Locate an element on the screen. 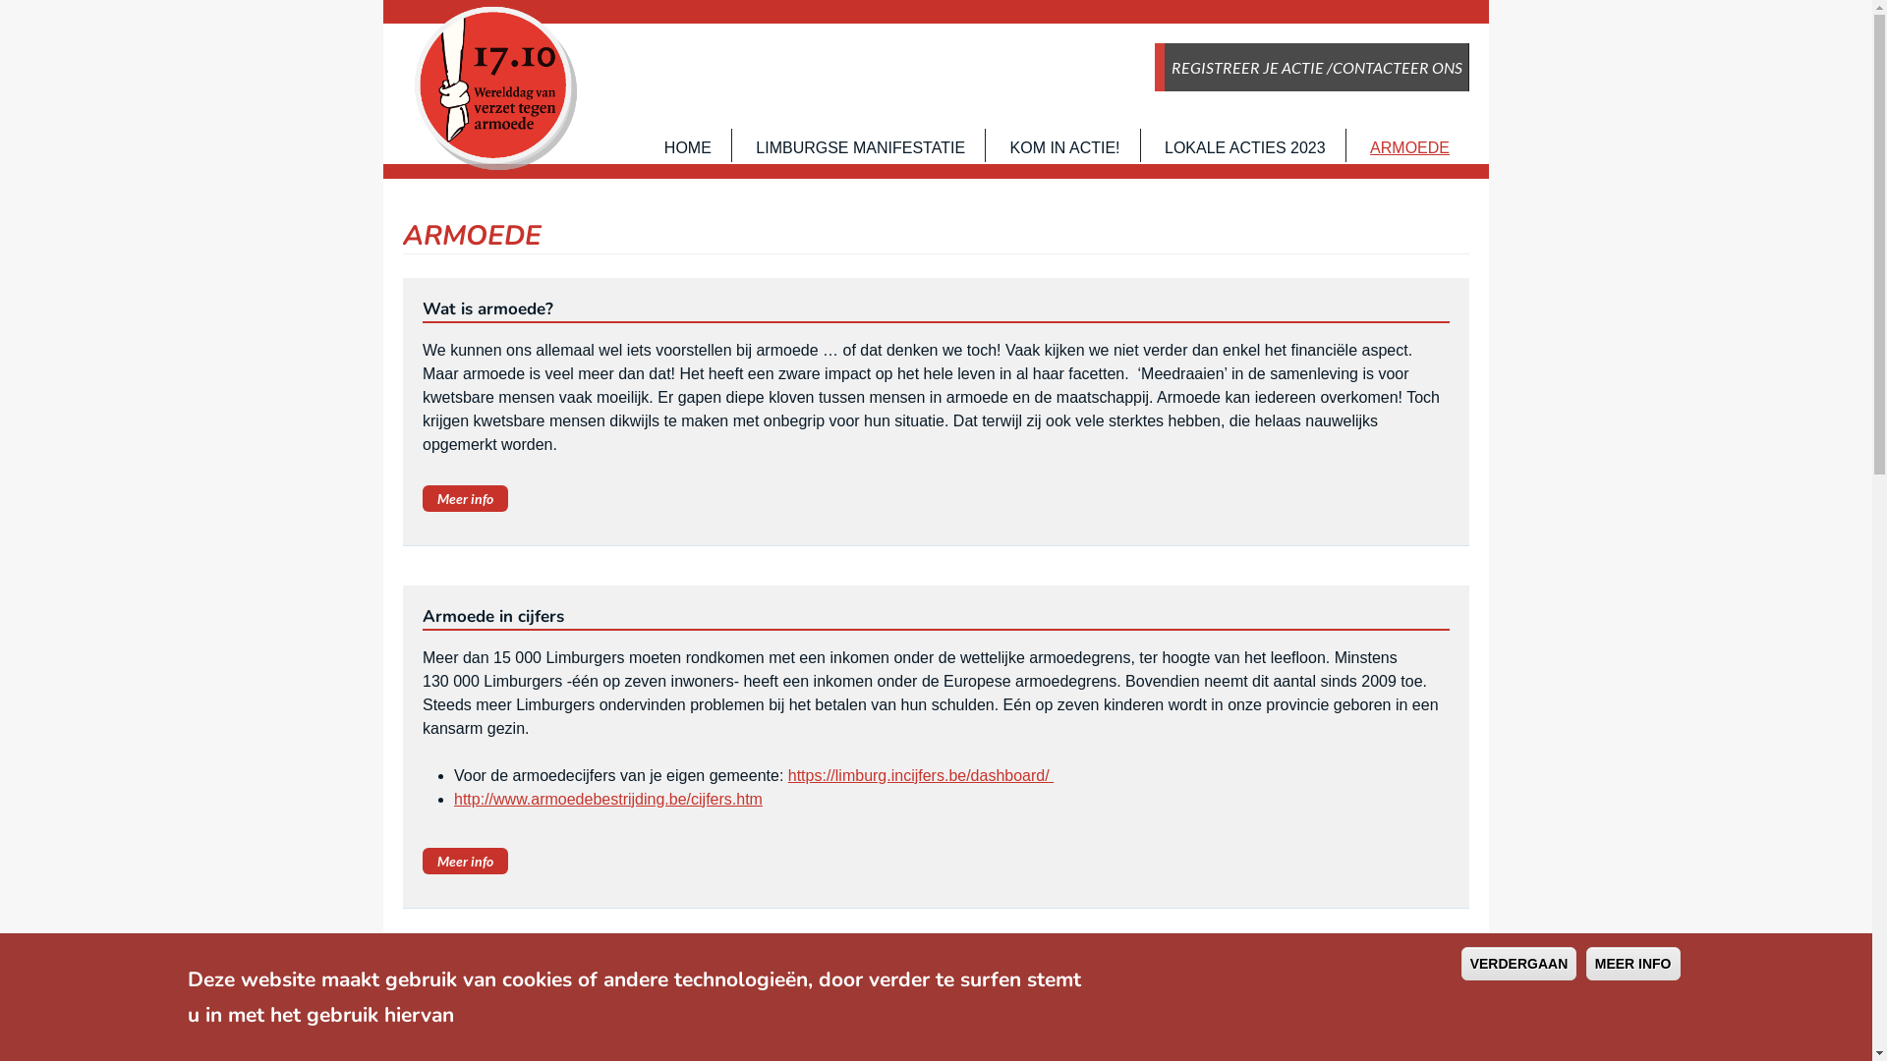 The width and height of the screenshot is (1887, 1061). HOME is located at coordinates (688, 148).